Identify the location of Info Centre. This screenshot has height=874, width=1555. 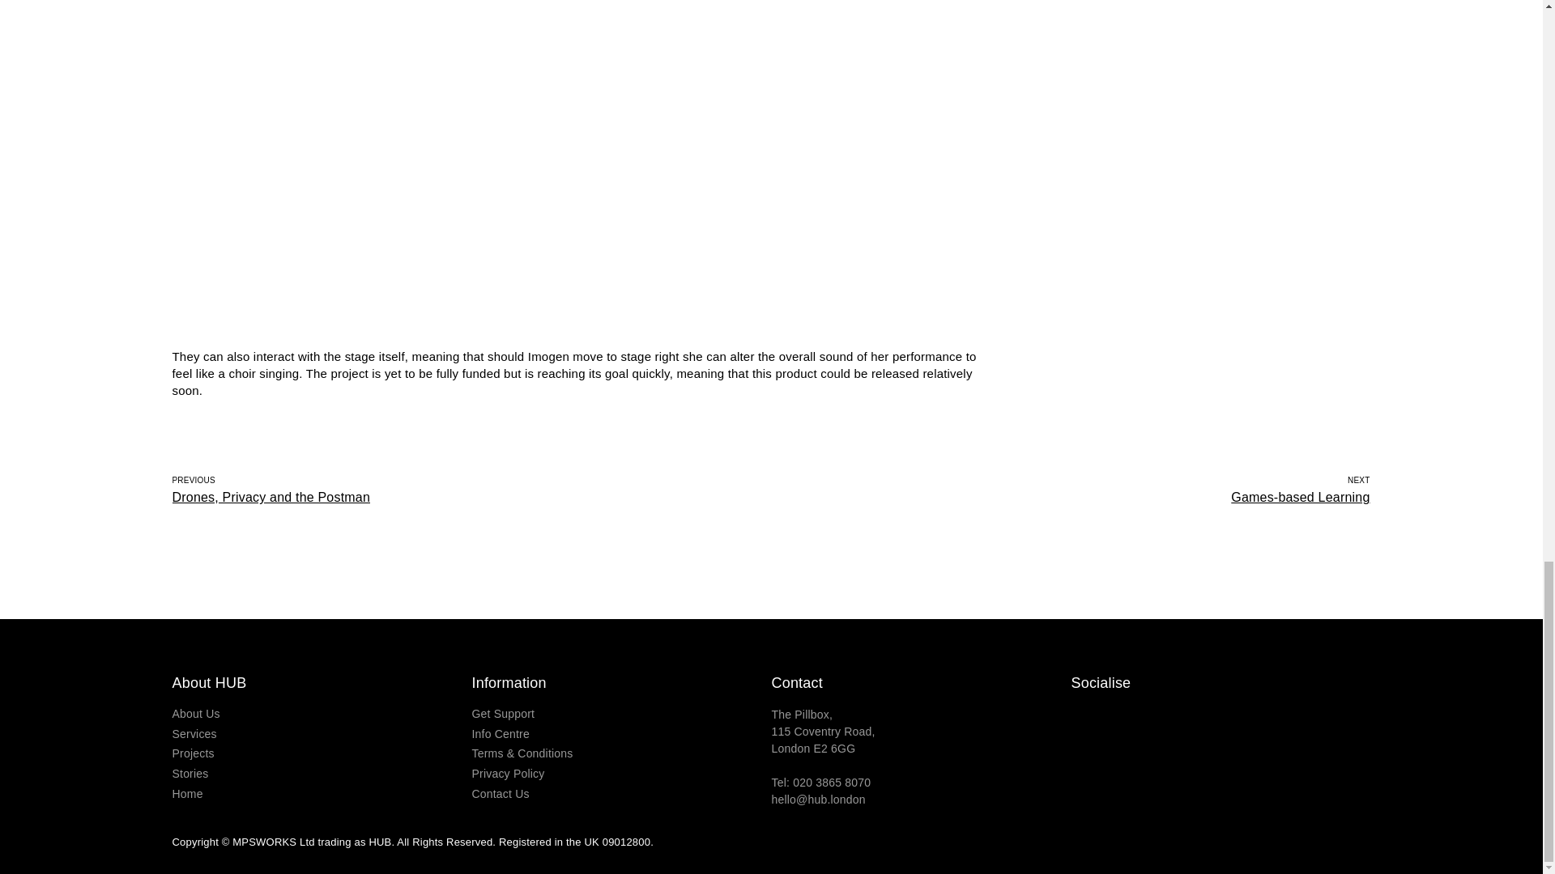
(620, 774).